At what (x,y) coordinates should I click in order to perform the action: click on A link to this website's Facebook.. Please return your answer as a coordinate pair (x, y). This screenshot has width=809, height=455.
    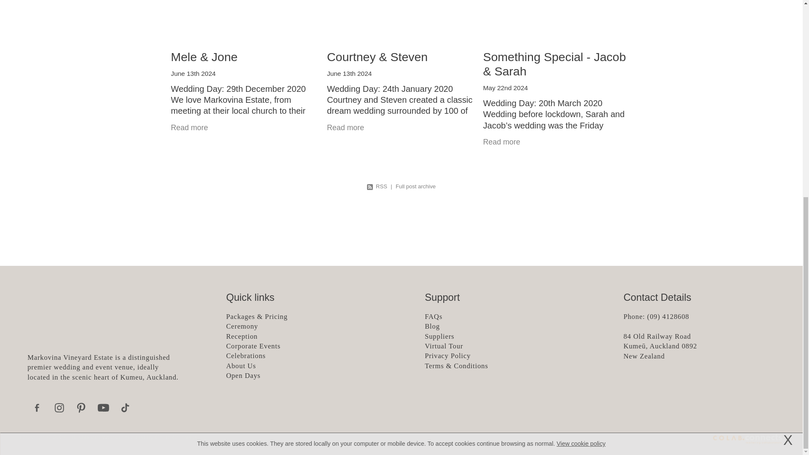
    Looking at the image, I should click on (37, 408).